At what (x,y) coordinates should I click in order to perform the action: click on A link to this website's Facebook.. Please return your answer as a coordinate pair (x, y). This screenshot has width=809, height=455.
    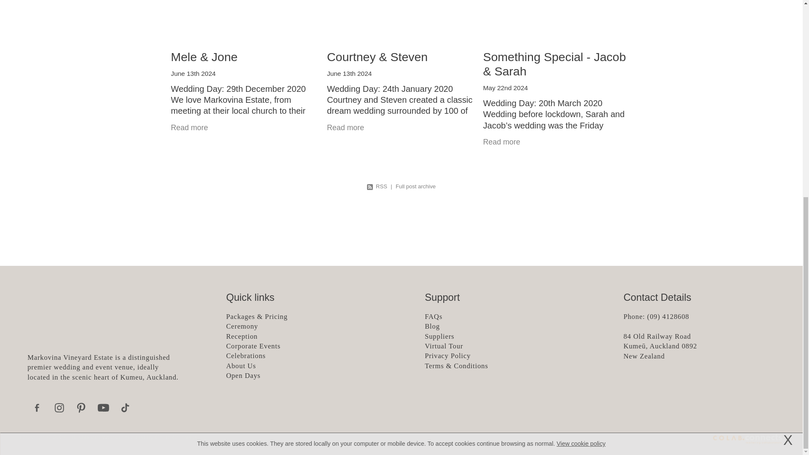
    Looking at the image, I should click on (37, 408).